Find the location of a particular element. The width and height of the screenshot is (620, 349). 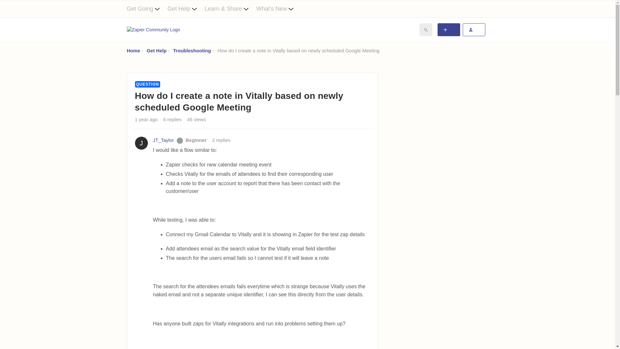

Get Help is located at coordinates (156, 50).